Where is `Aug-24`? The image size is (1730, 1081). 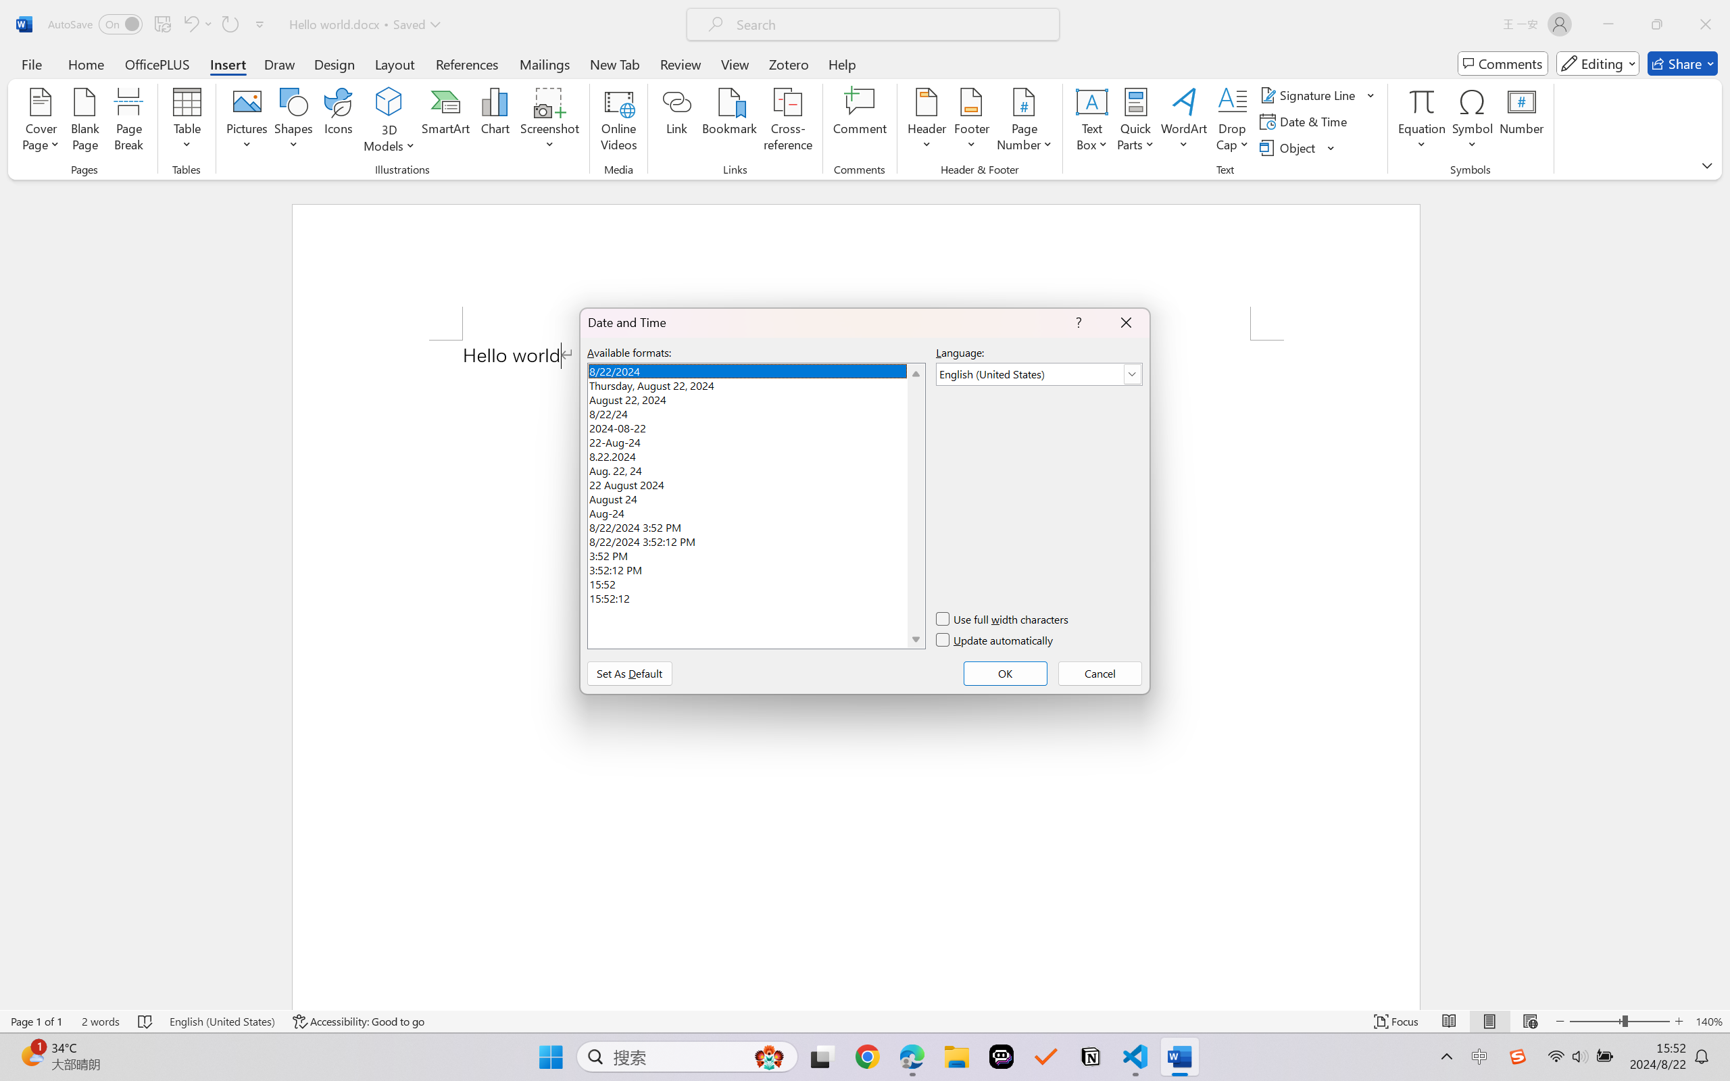
Aug-24 is located at coordinates (756, 512).